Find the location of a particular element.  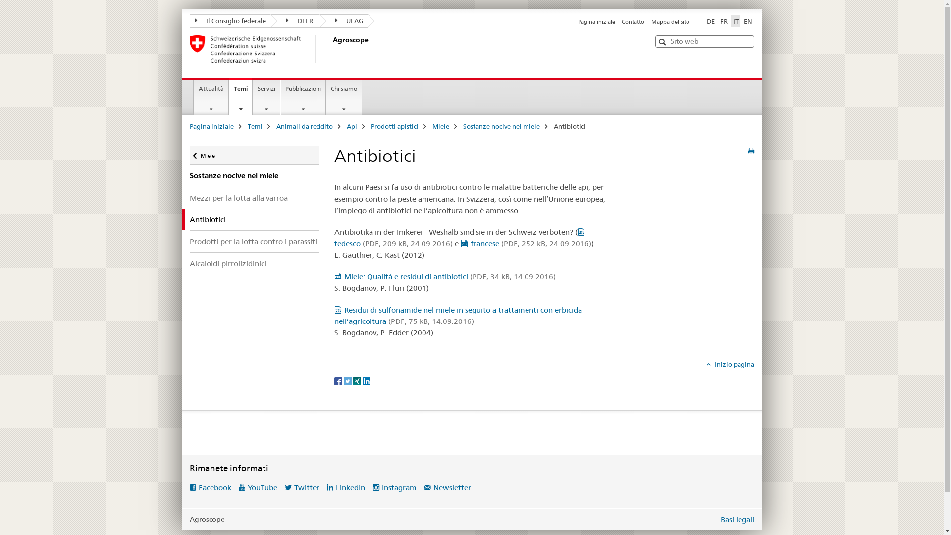

EN is located at coordinates (748, 21).